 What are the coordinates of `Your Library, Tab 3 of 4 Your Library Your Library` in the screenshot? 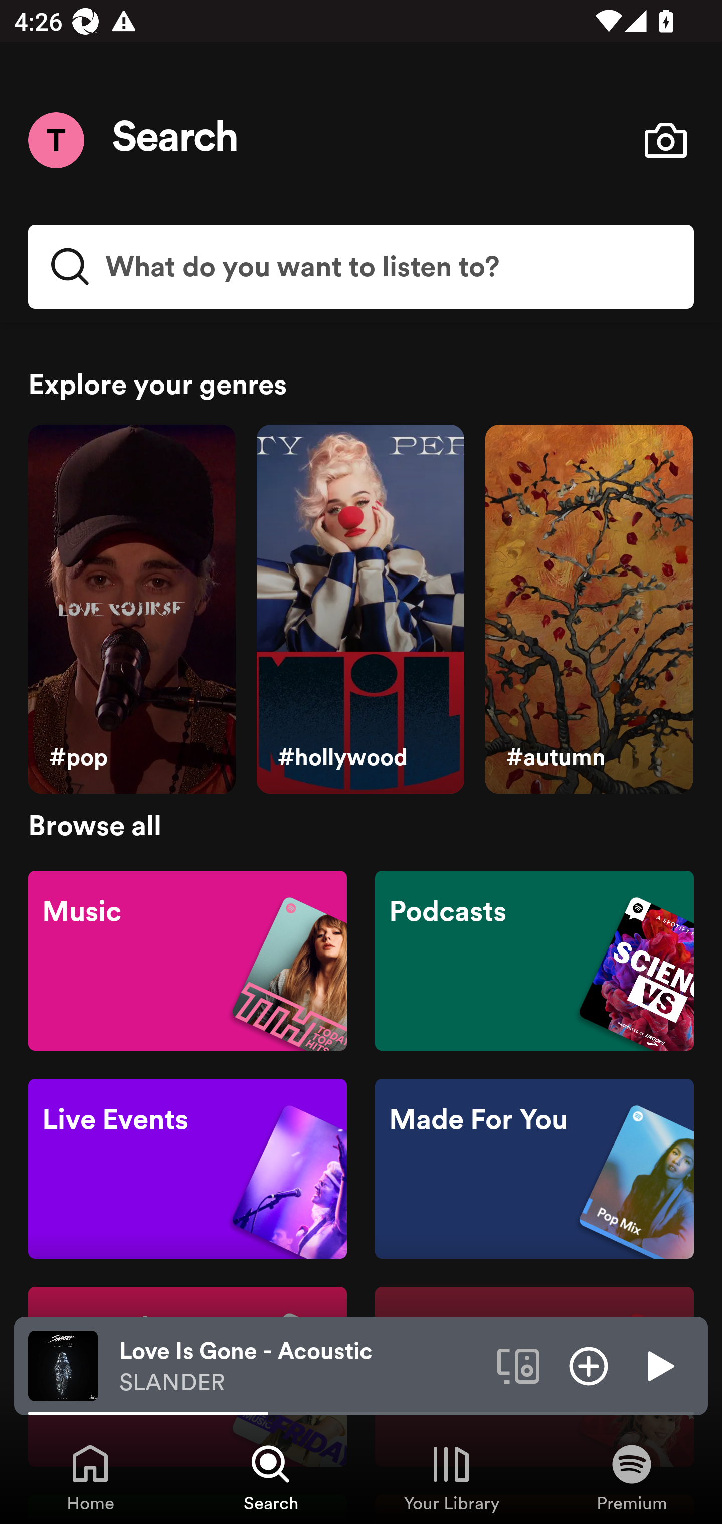 It's located at (451, 1477).